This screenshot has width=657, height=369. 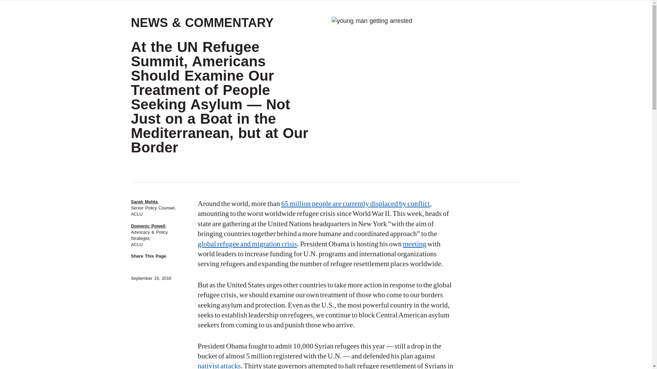 I want to click on global refugee and migration crisis, so click(x=247, y=244).